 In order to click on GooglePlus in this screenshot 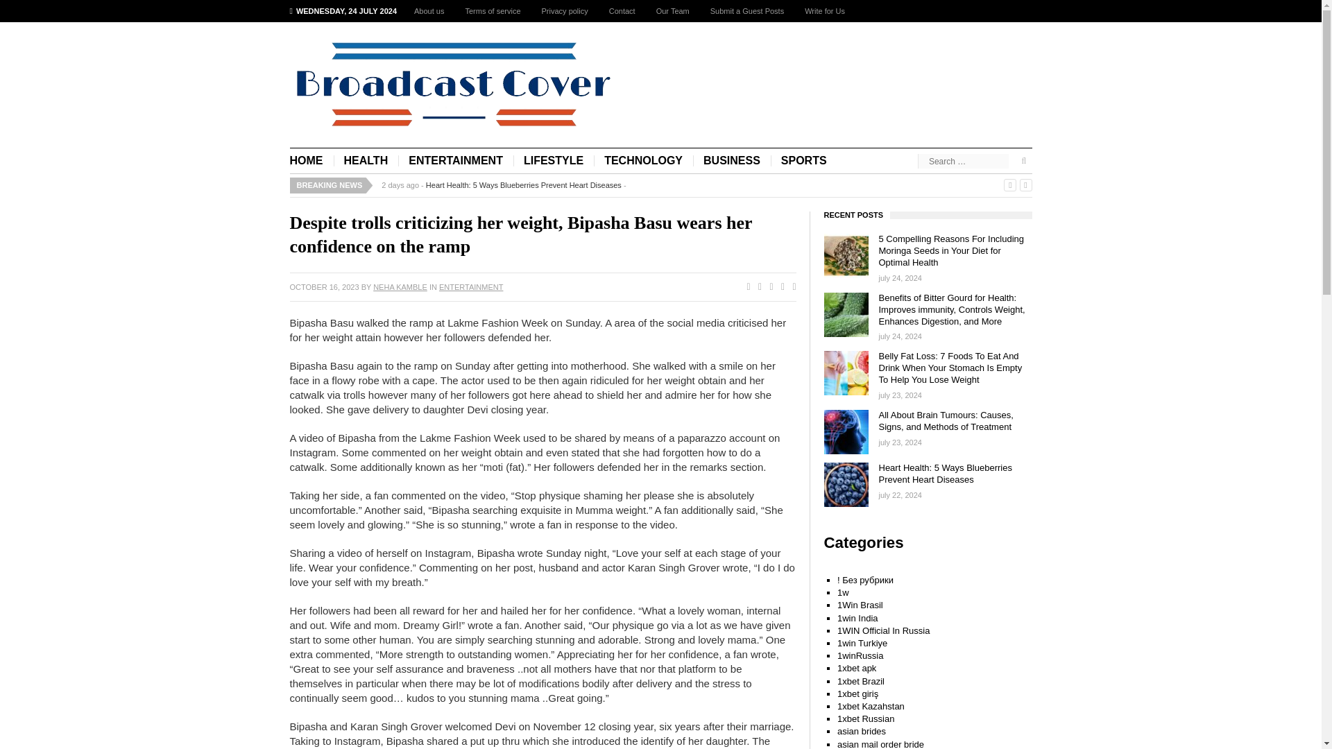, I will do `click(767, 287)`.